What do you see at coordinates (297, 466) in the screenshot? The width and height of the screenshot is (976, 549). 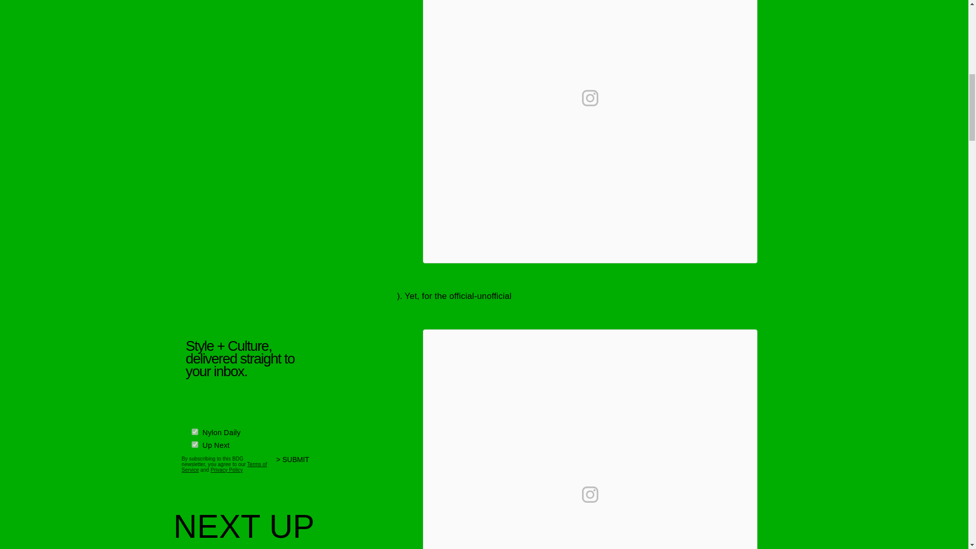 I see `SUBMIT` at bounding box center [297, 466].